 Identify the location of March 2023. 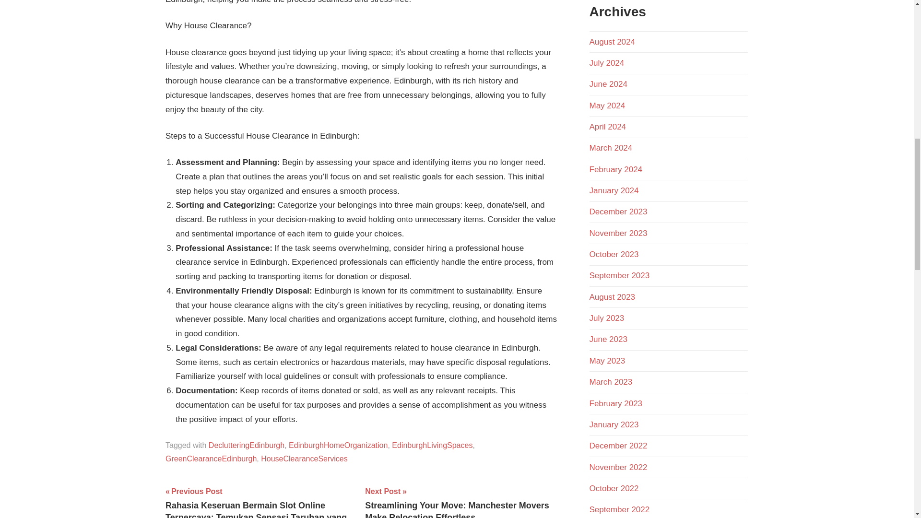
(610, 382).